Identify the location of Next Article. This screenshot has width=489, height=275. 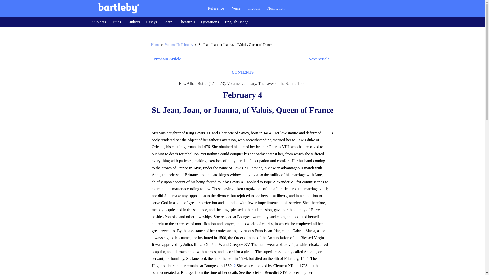
(257, 59).